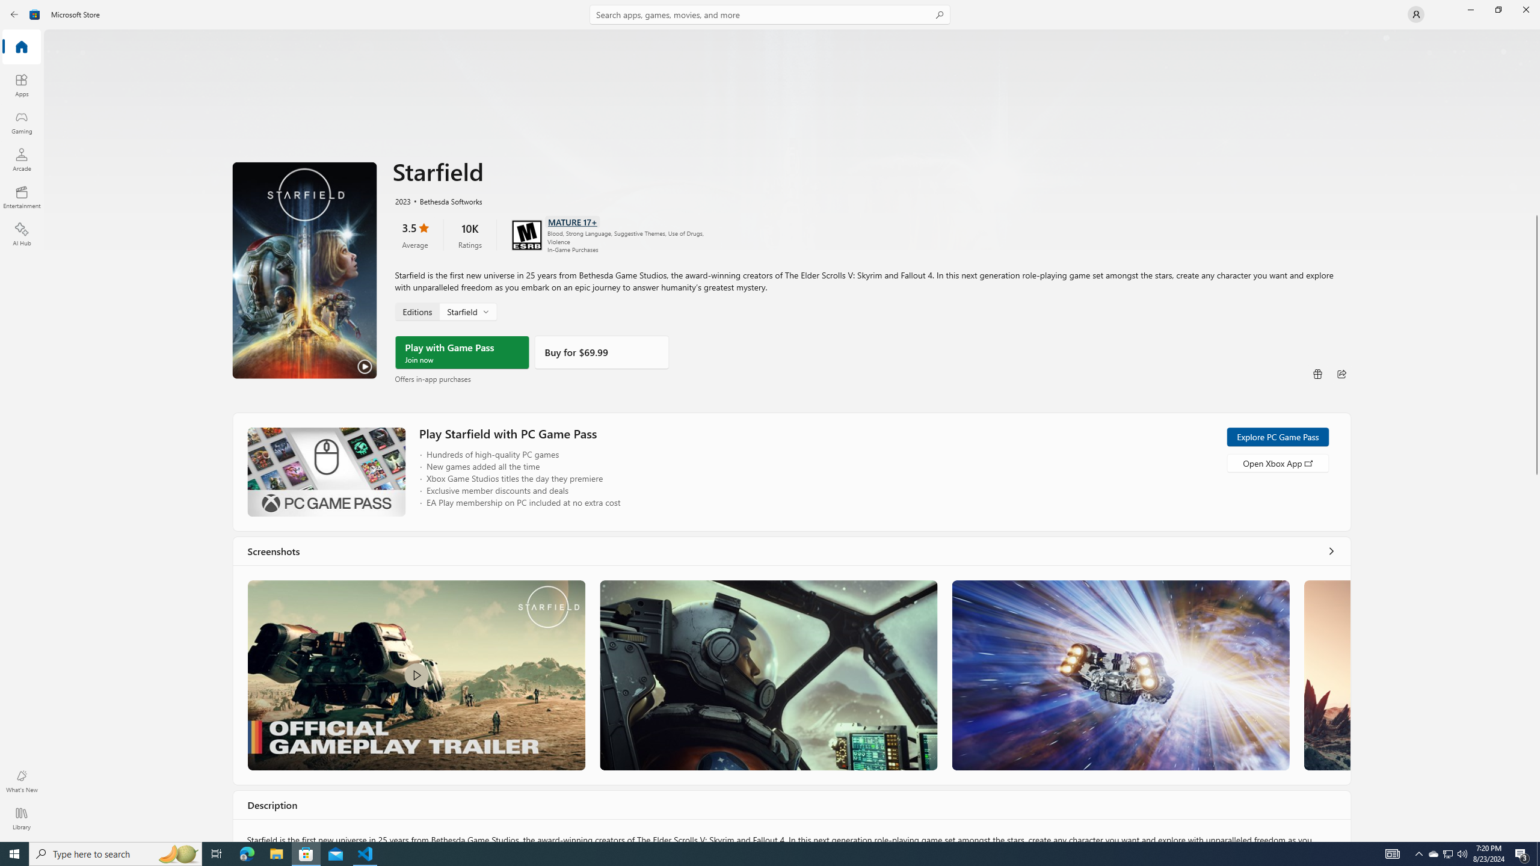 The width and height of the screenshot is (1540, 866). What do you see at coordinates (1277, 462) in the screenshot?
I see `Open Xbox App` at bounding box center [1277, 462].